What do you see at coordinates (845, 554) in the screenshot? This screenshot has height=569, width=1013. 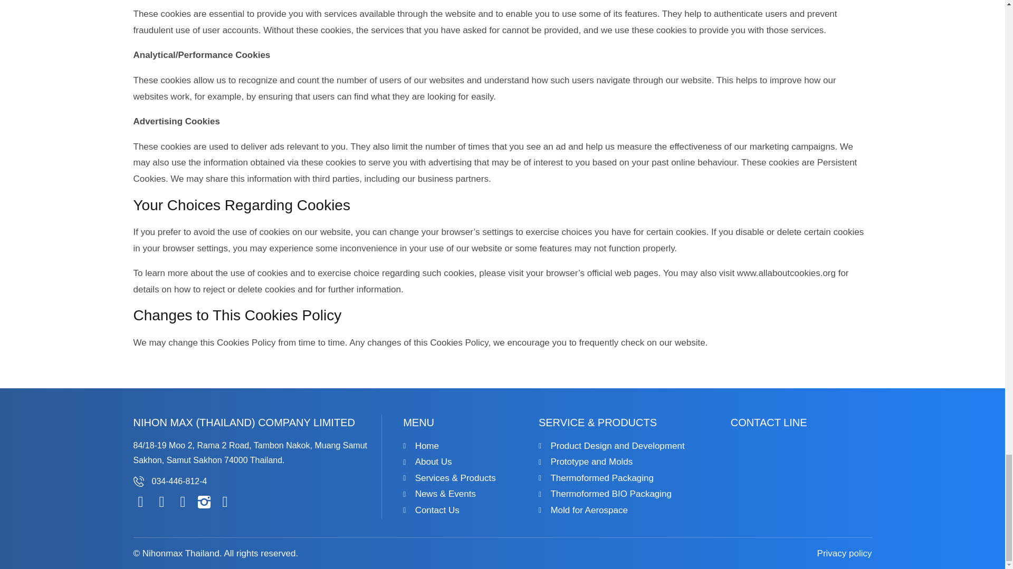 I see `Privacy policy` at bounding box center [845, 554].